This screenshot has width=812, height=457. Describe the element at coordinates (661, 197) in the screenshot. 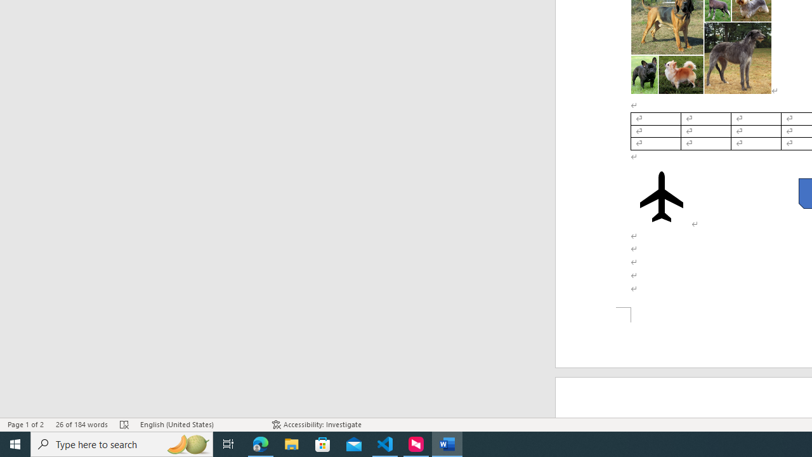

I see `Airplane with solid fill` at that location.